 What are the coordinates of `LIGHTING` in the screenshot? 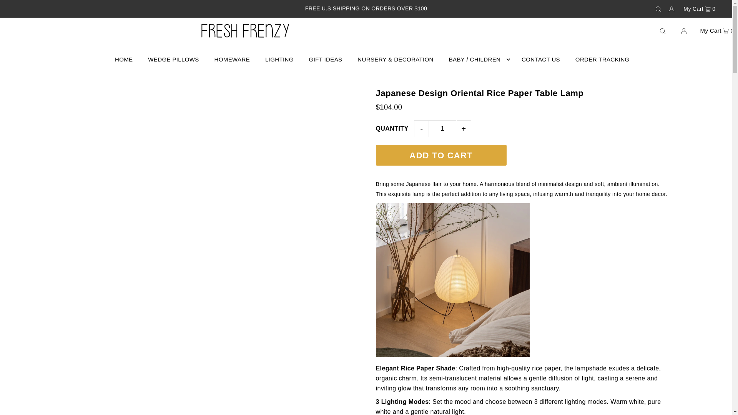 It's located at (279, 59).